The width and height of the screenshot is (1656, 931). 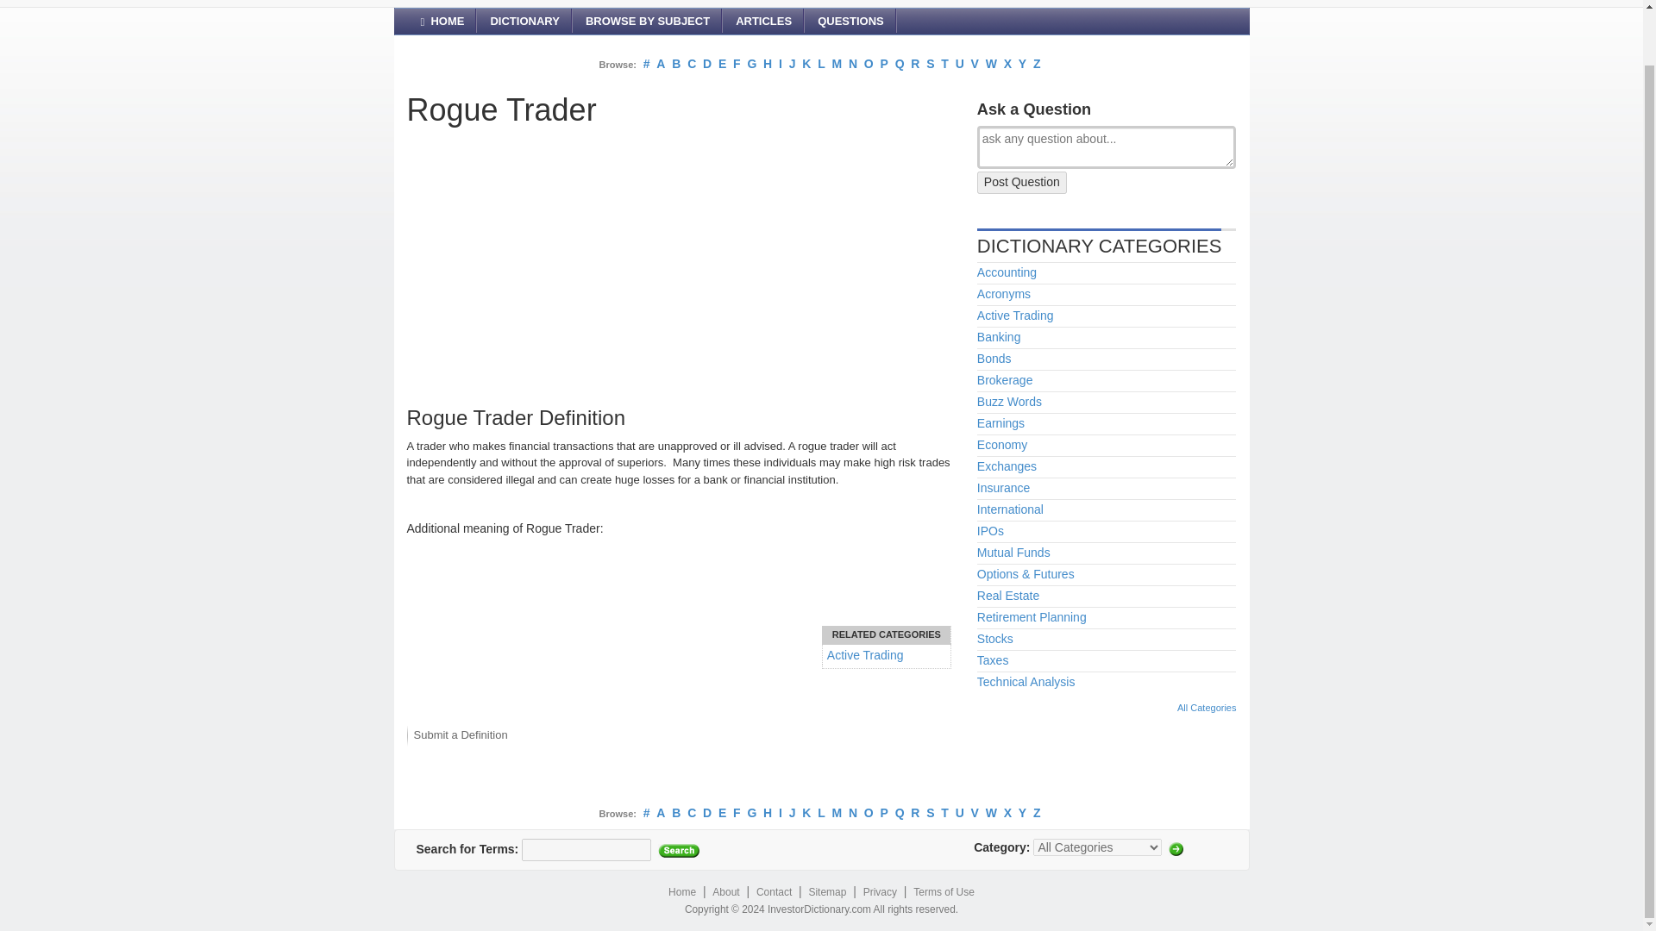 I want to click on A, so click(x=661, y=64).